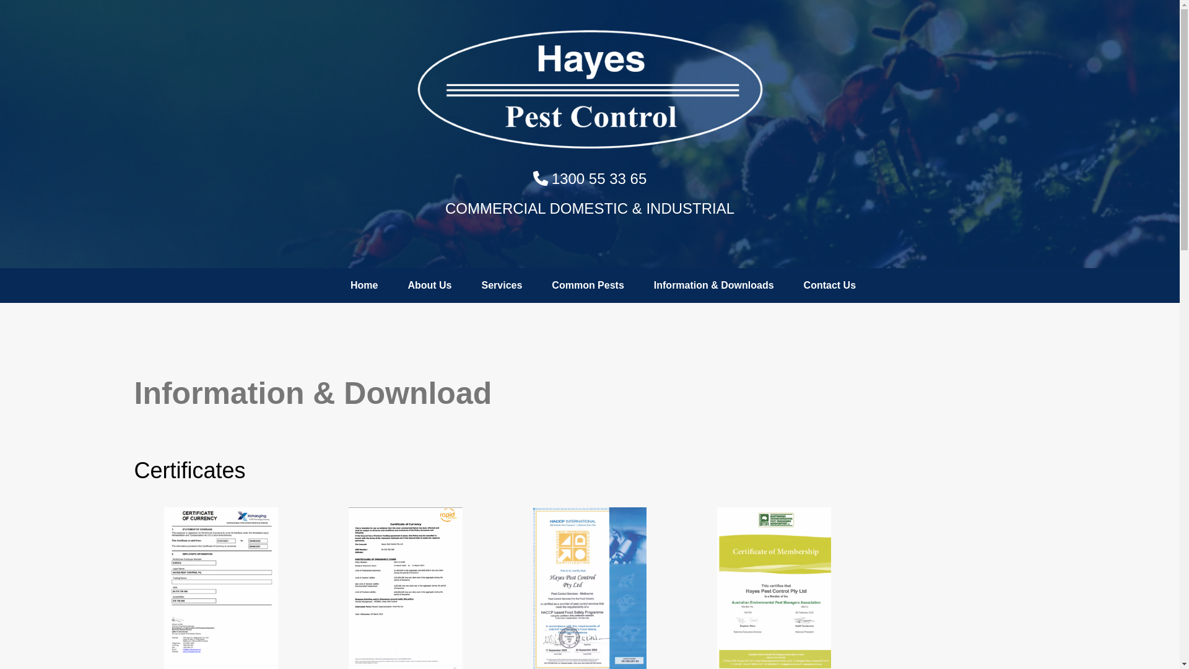 Image resolution: width=1189 pixels, height=669 pixels. Describe the element at coordinates (830, 286) in the screenshot. I see `Contact Us` at that location.